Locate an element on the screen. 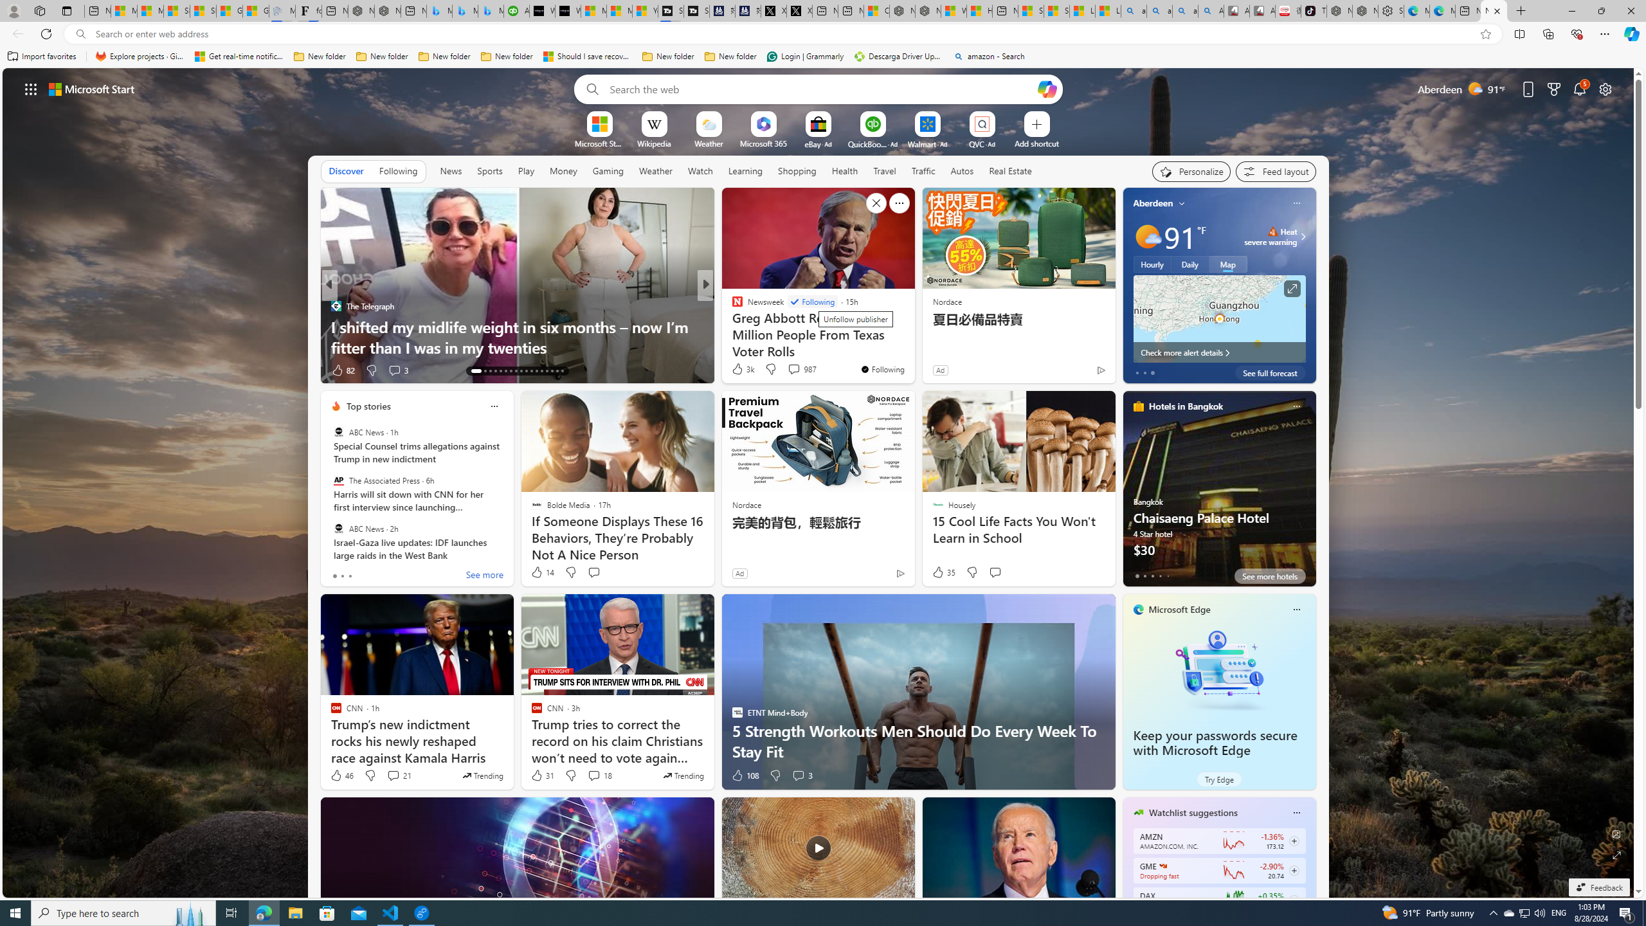 This screenshot has height=926, width=1646. POLITICO is located at coordinates (731, 306).